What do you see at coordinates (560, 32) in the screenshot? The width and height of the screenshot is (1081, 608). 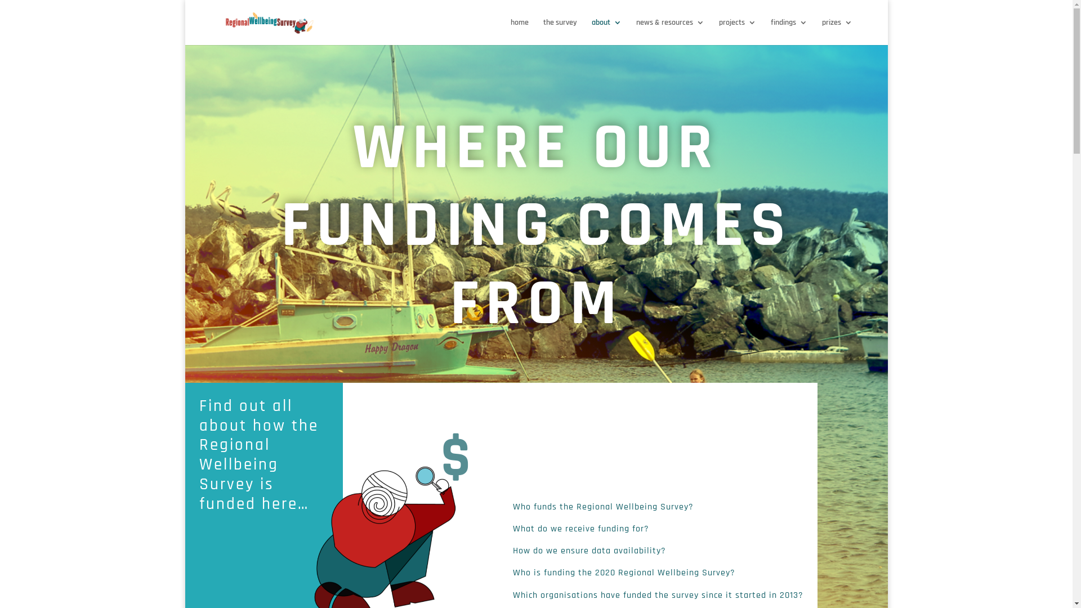 I see `the survey` at bounding box center [560, 32].